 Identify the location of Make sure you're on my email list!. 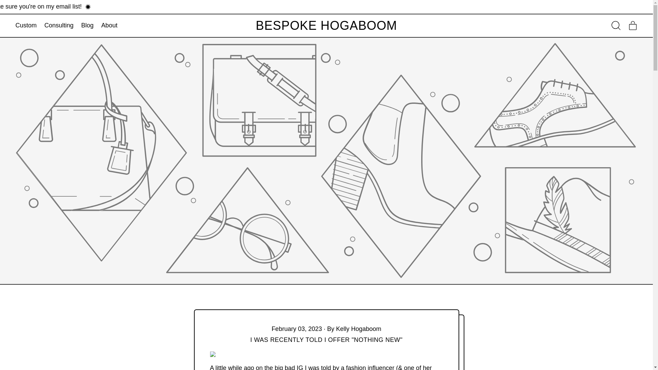
(616, 25).